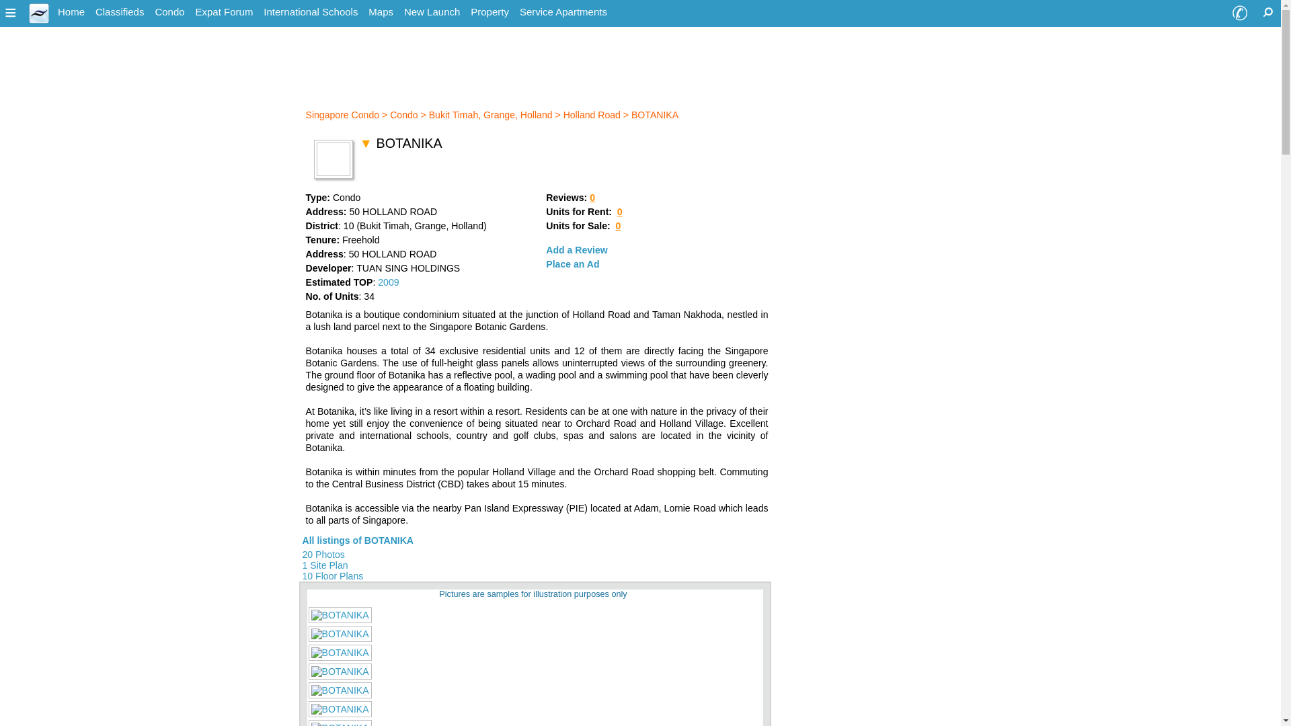 This screenshot has height=726, width=1291. What do you see at coordinates (71, 12) in the screenshot?
I see `Singapore Expats` at bounding box center [71, 12].